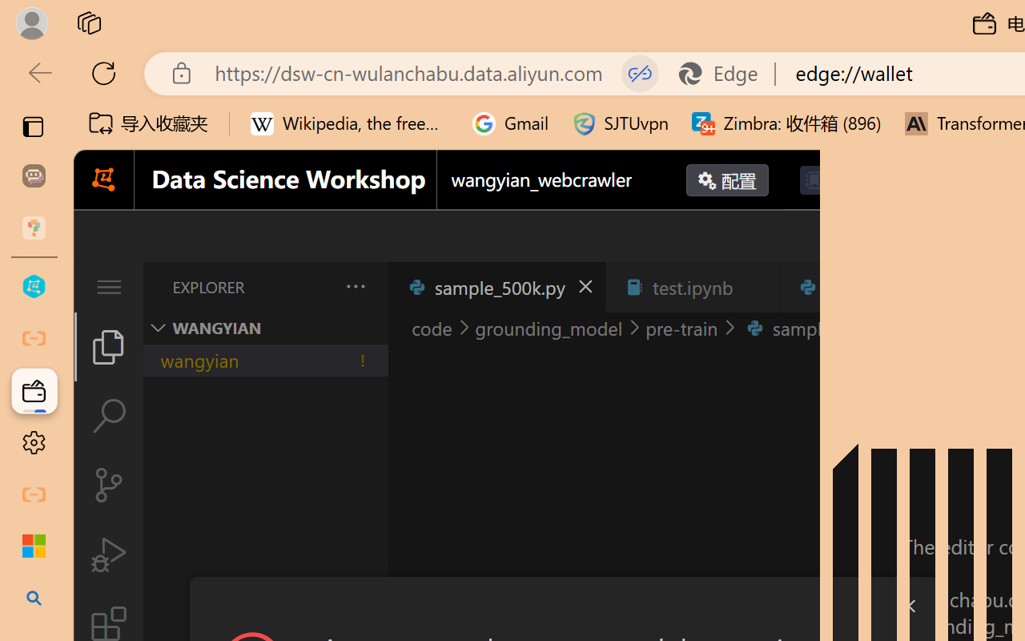  What do you see at coordinates (109, 554) in the screenshot?
I see `Run and Debug (Ctrl+Shift+D)` at bounding box center [109, 554].